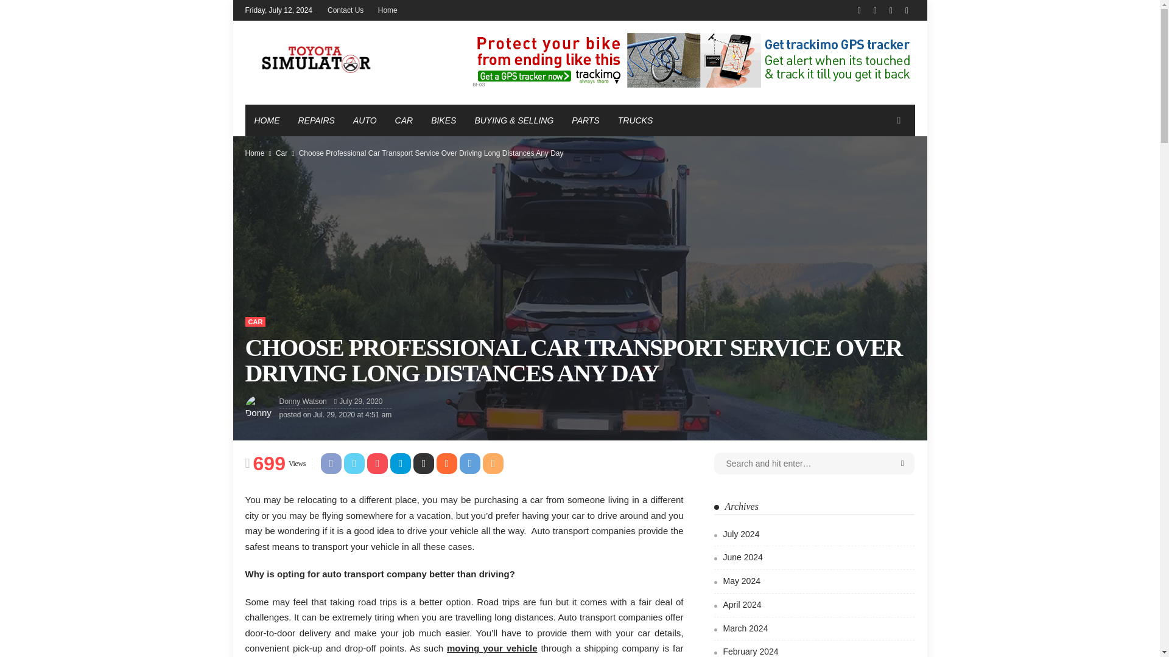  What do you see at coordinates (443, 120) in the screenshot?
I see `BIKES` at bounding box center [443, 120].